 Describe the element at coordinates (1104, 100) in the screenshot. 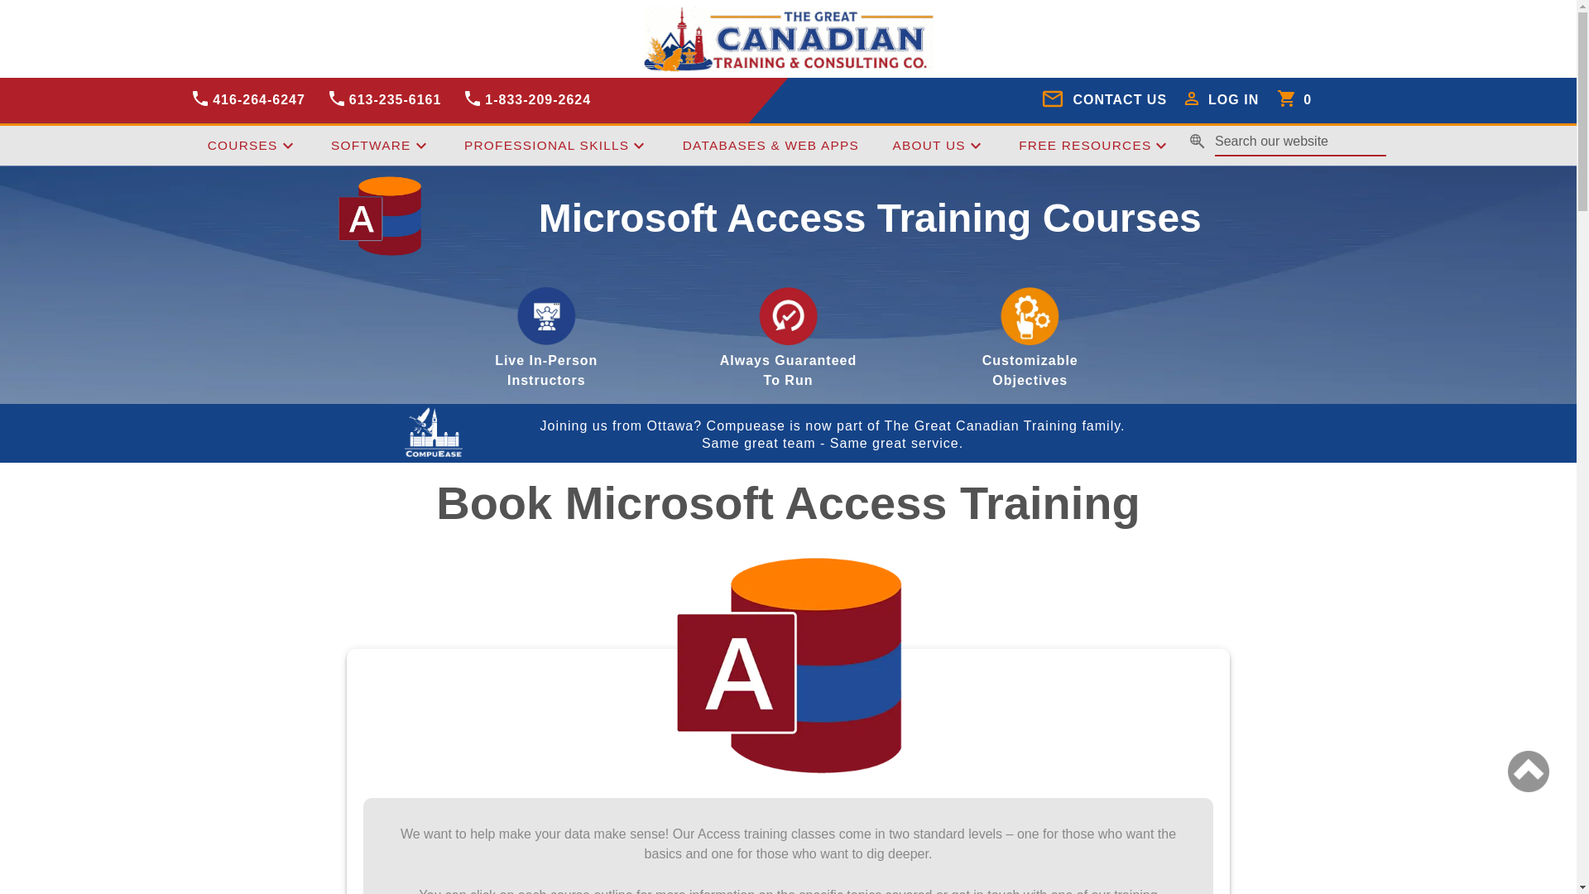

I see `CONTACT US` at that location.